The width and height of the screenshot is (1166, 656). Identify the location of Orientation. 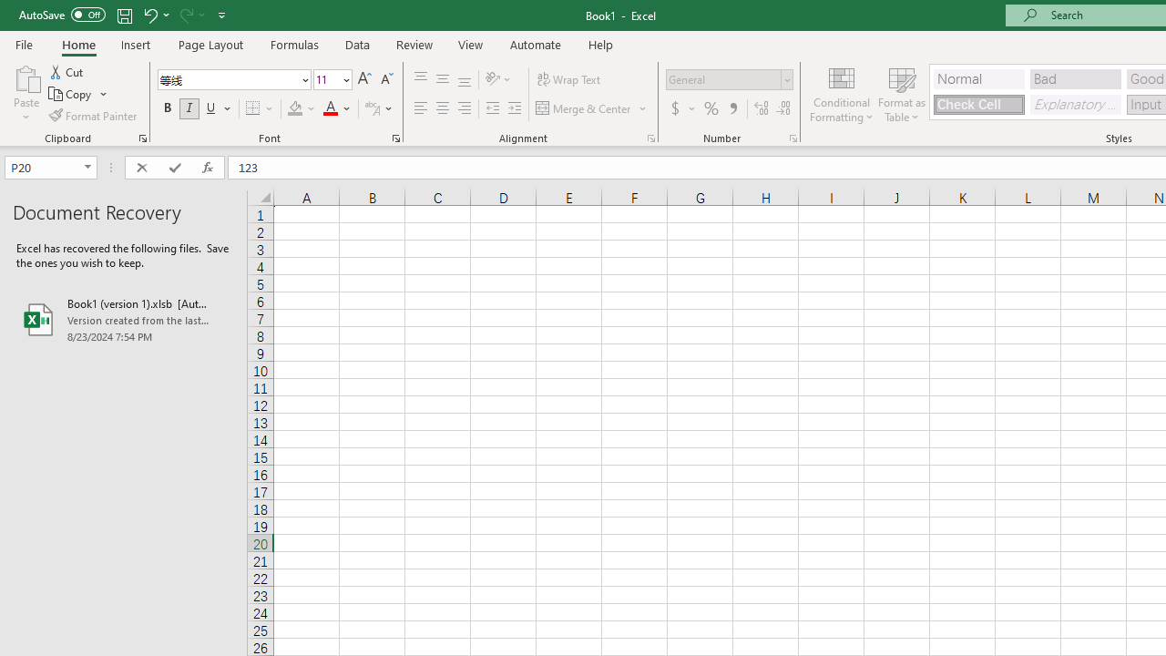
(498, 80).